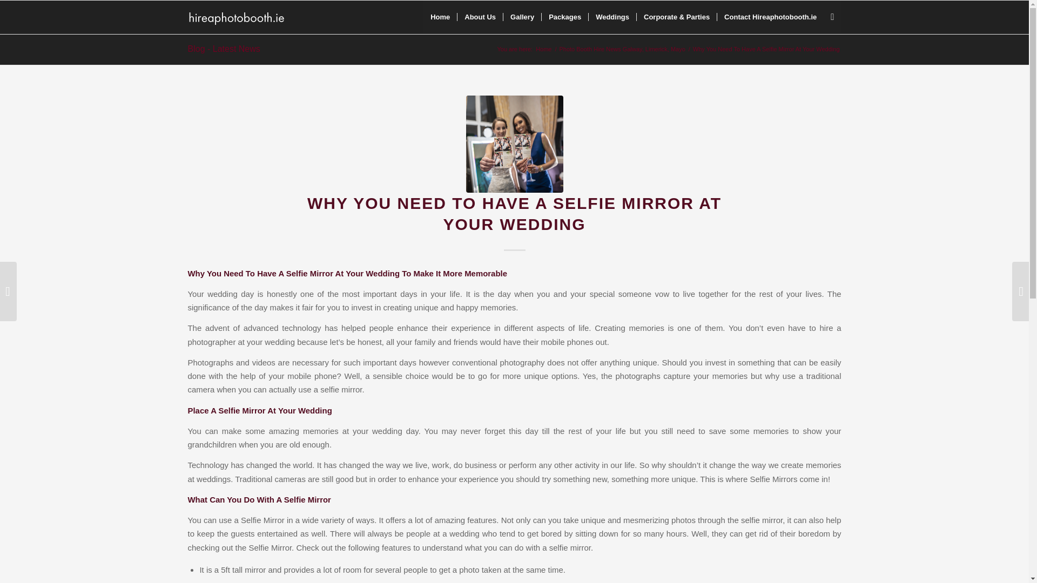 The width and height of the screenshot is (1037, 583). What do you see at coordinates (543, 50) in the screenshot?
I see `Photobooth Hire` at bounding box center [543, 50].